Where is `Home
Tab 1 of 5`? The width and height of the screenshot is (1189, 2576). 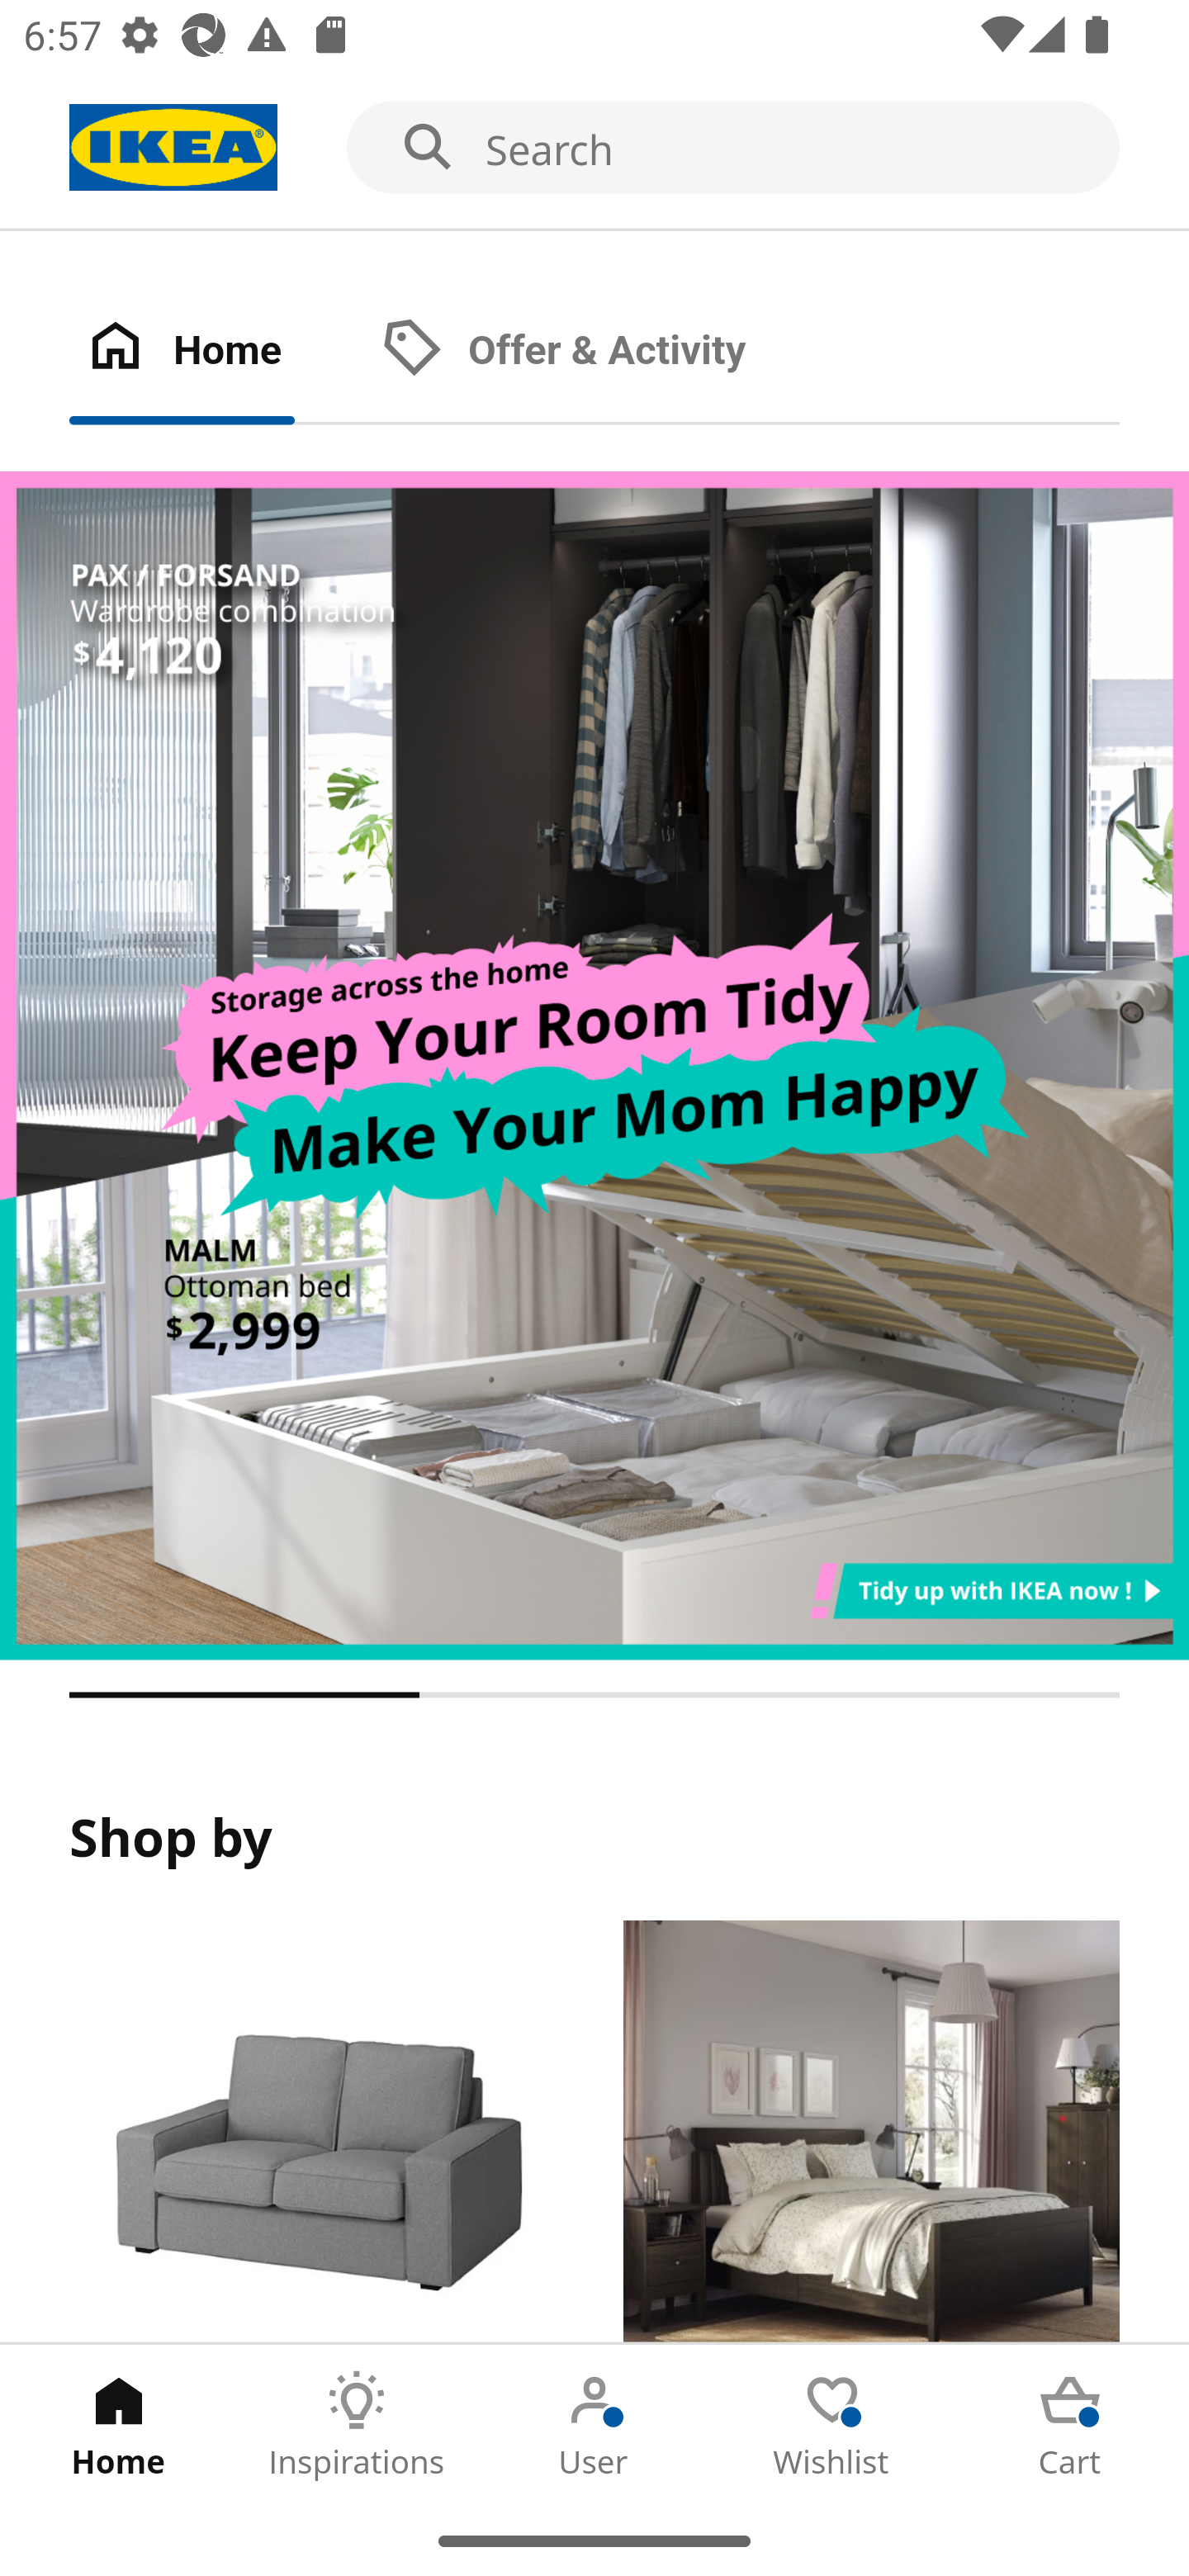 Home
Tab 1 of 5 is located at coordinates (119, 2425).